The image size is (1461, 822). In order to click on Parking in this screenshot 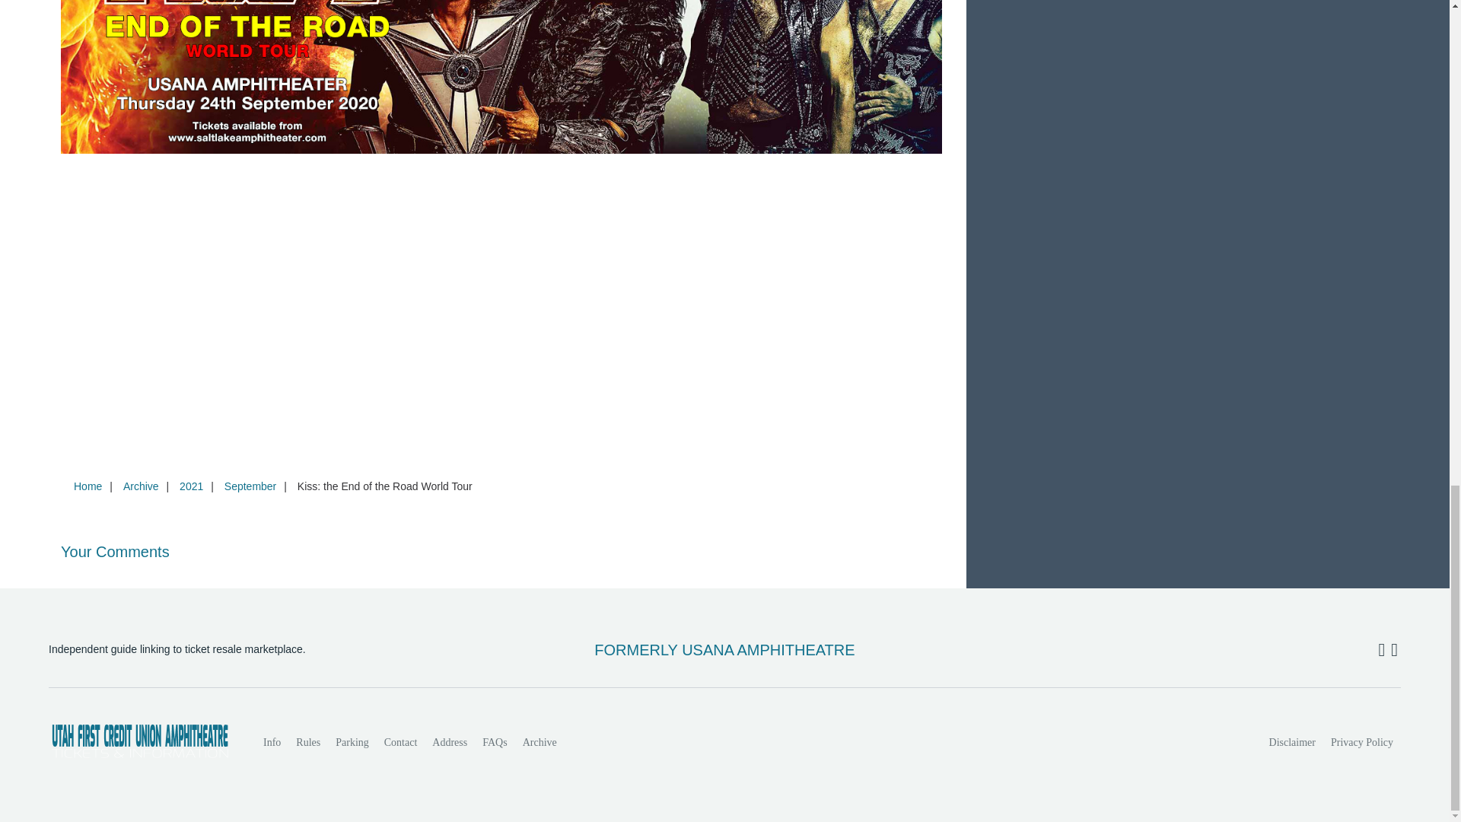, I will do `click(352, 742)`.